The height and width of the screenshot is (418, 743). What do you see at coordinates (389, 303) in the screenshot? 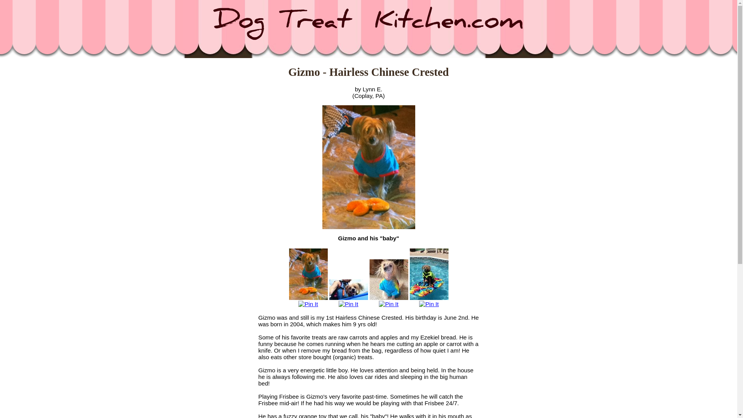
I see `Pin It` at bounding box center [389, 303].